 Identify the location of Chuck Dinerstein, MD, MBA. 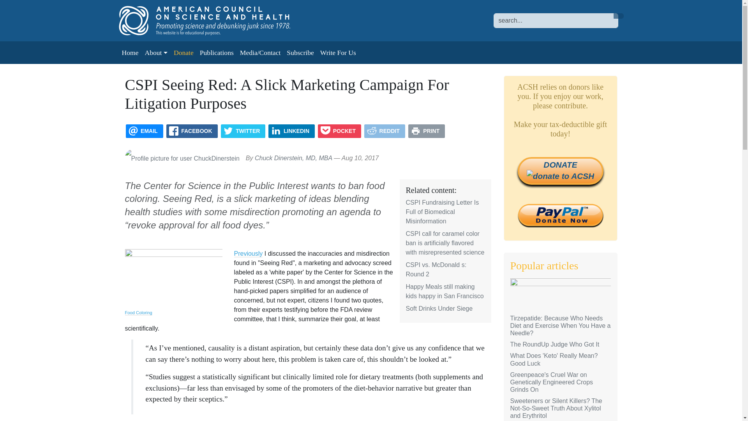
(293, 158).